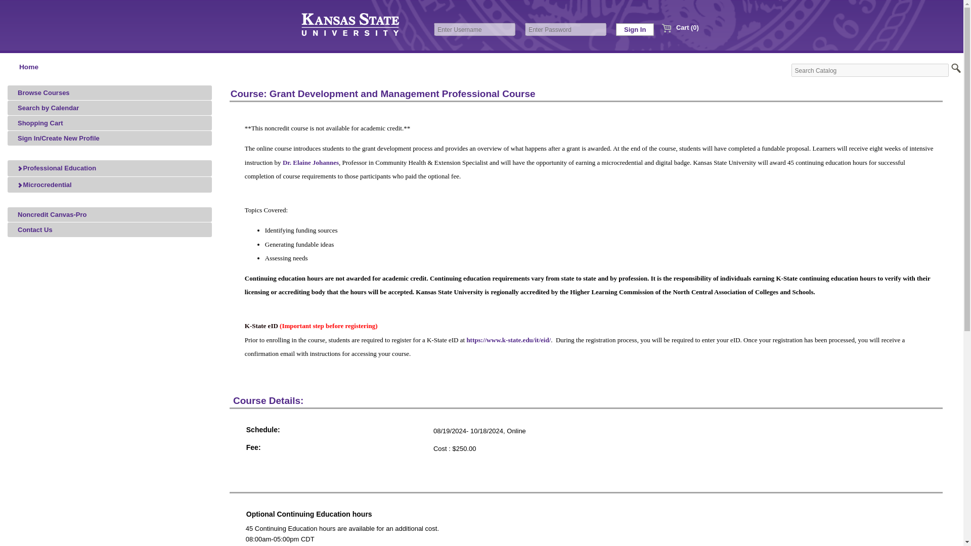 This screenshot has height=546, width=971. What do you see at coordinates (109, 107) in the screenshot?
I see `Search by Calendar` at bounding box center [109, 107].